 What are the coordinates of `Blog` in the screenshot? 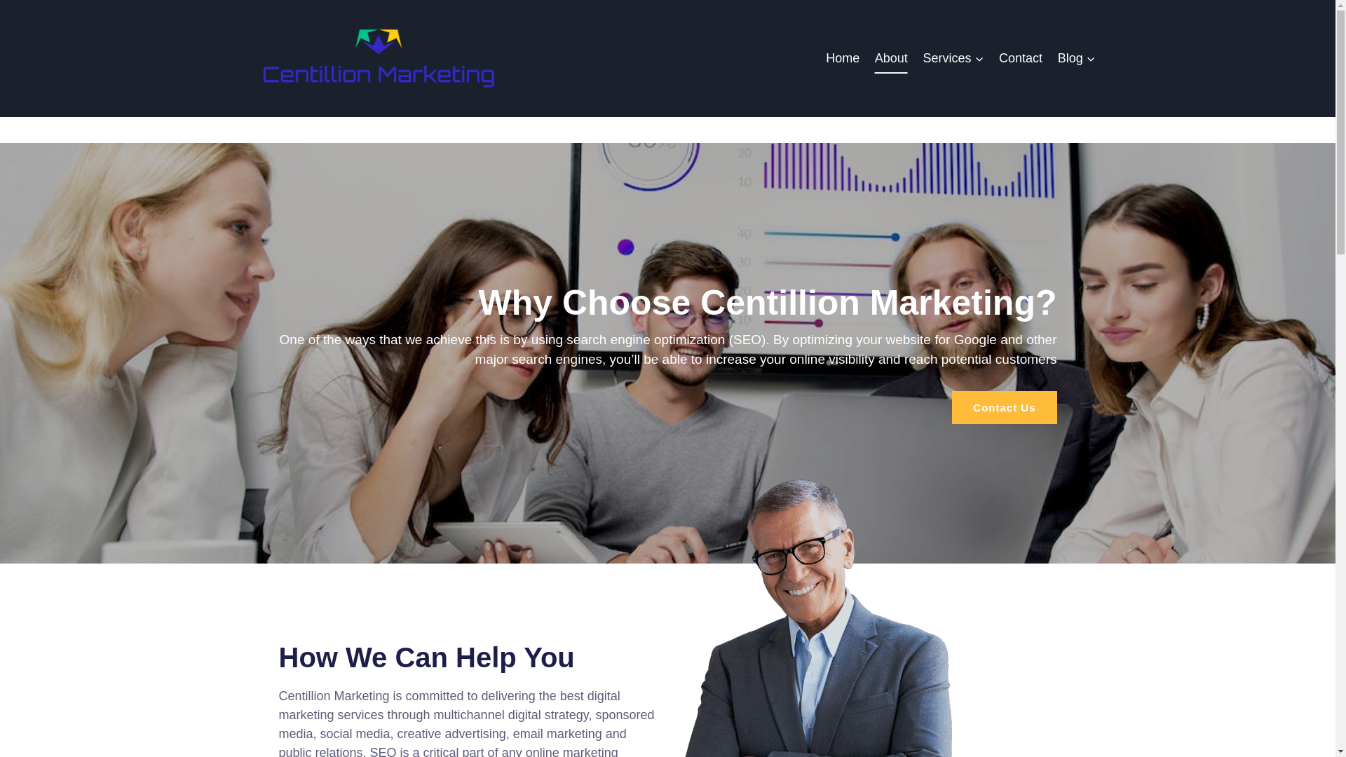 It's located at (1077, 57).